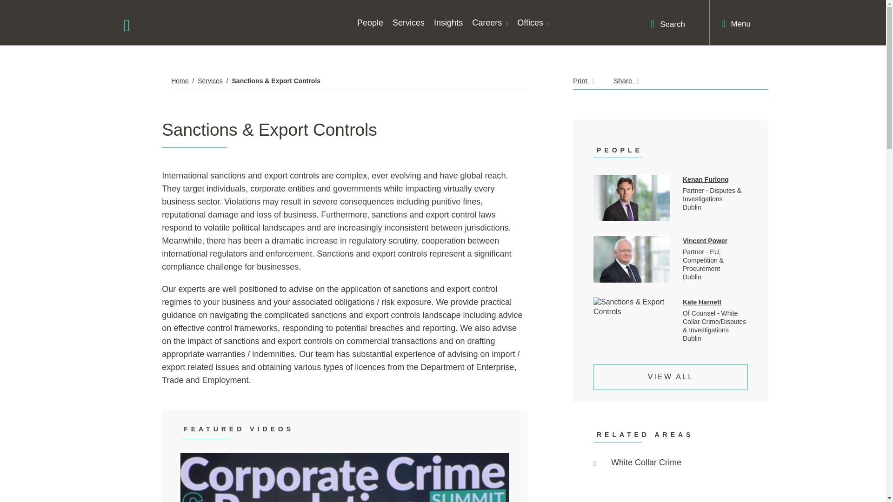 This screenshot has width=893, height=502. What do you see at coordinates (736, 23) in the screenshot?
I see `Menu` at bounding box center [736, 23].